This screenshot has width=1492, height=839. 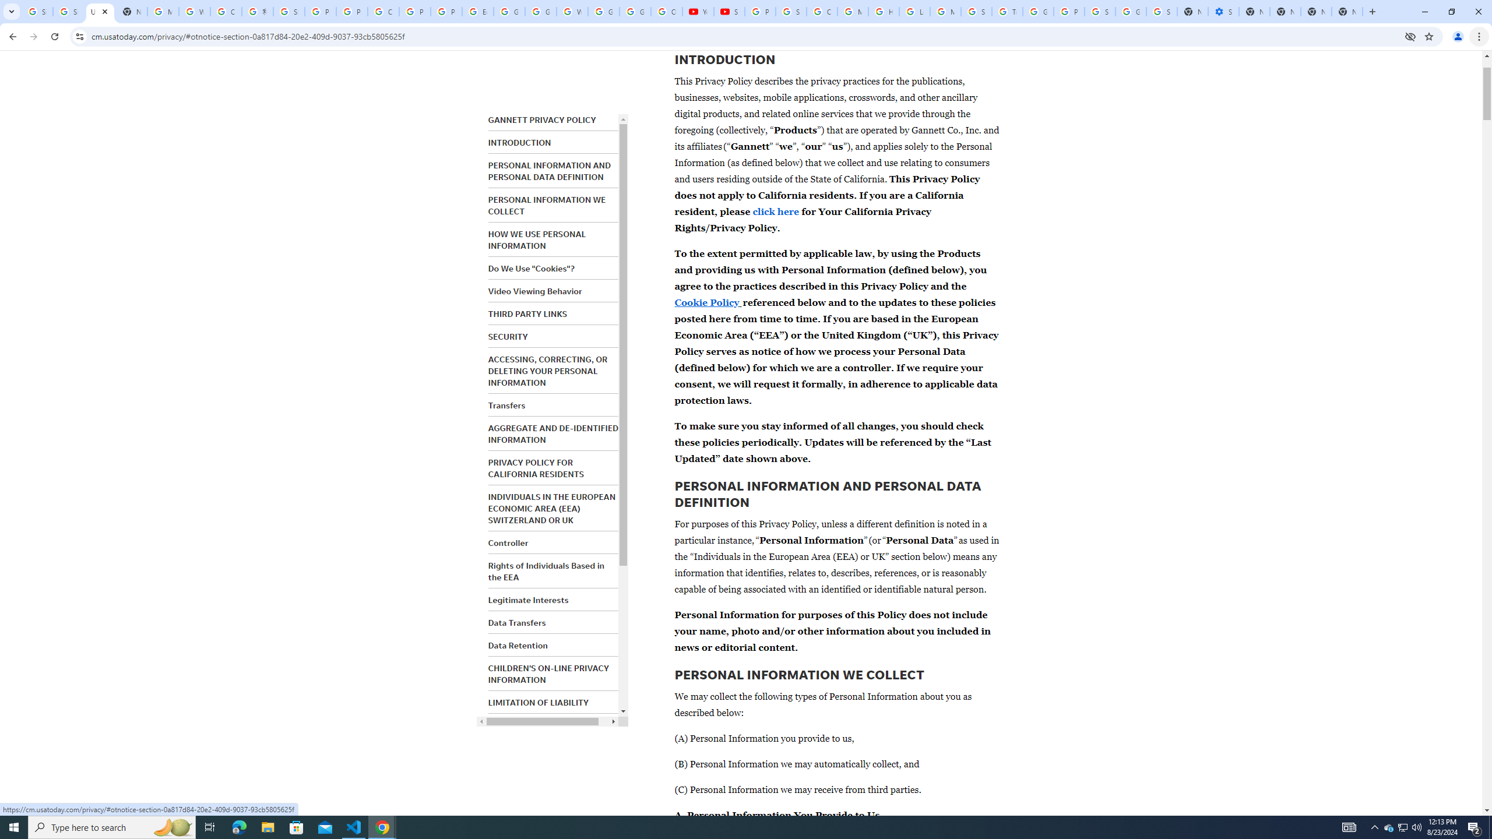 What do you see at coordinates (547, 371) in the screenshot?
I see `ACCESSING, CORRECTING, OR DELETING YOUR PERSONAL INFORMATION` at bounding box center [547, 371].